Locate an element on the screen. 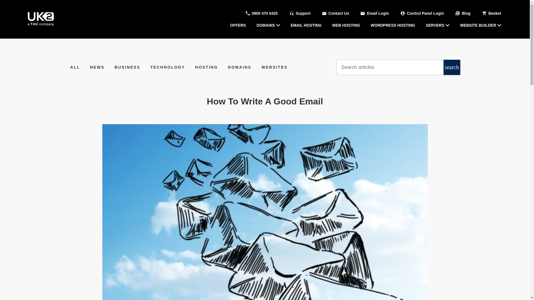 The width and height of the screenshot is (534, 300). DOMAINS is located at coordinates (268, 25).